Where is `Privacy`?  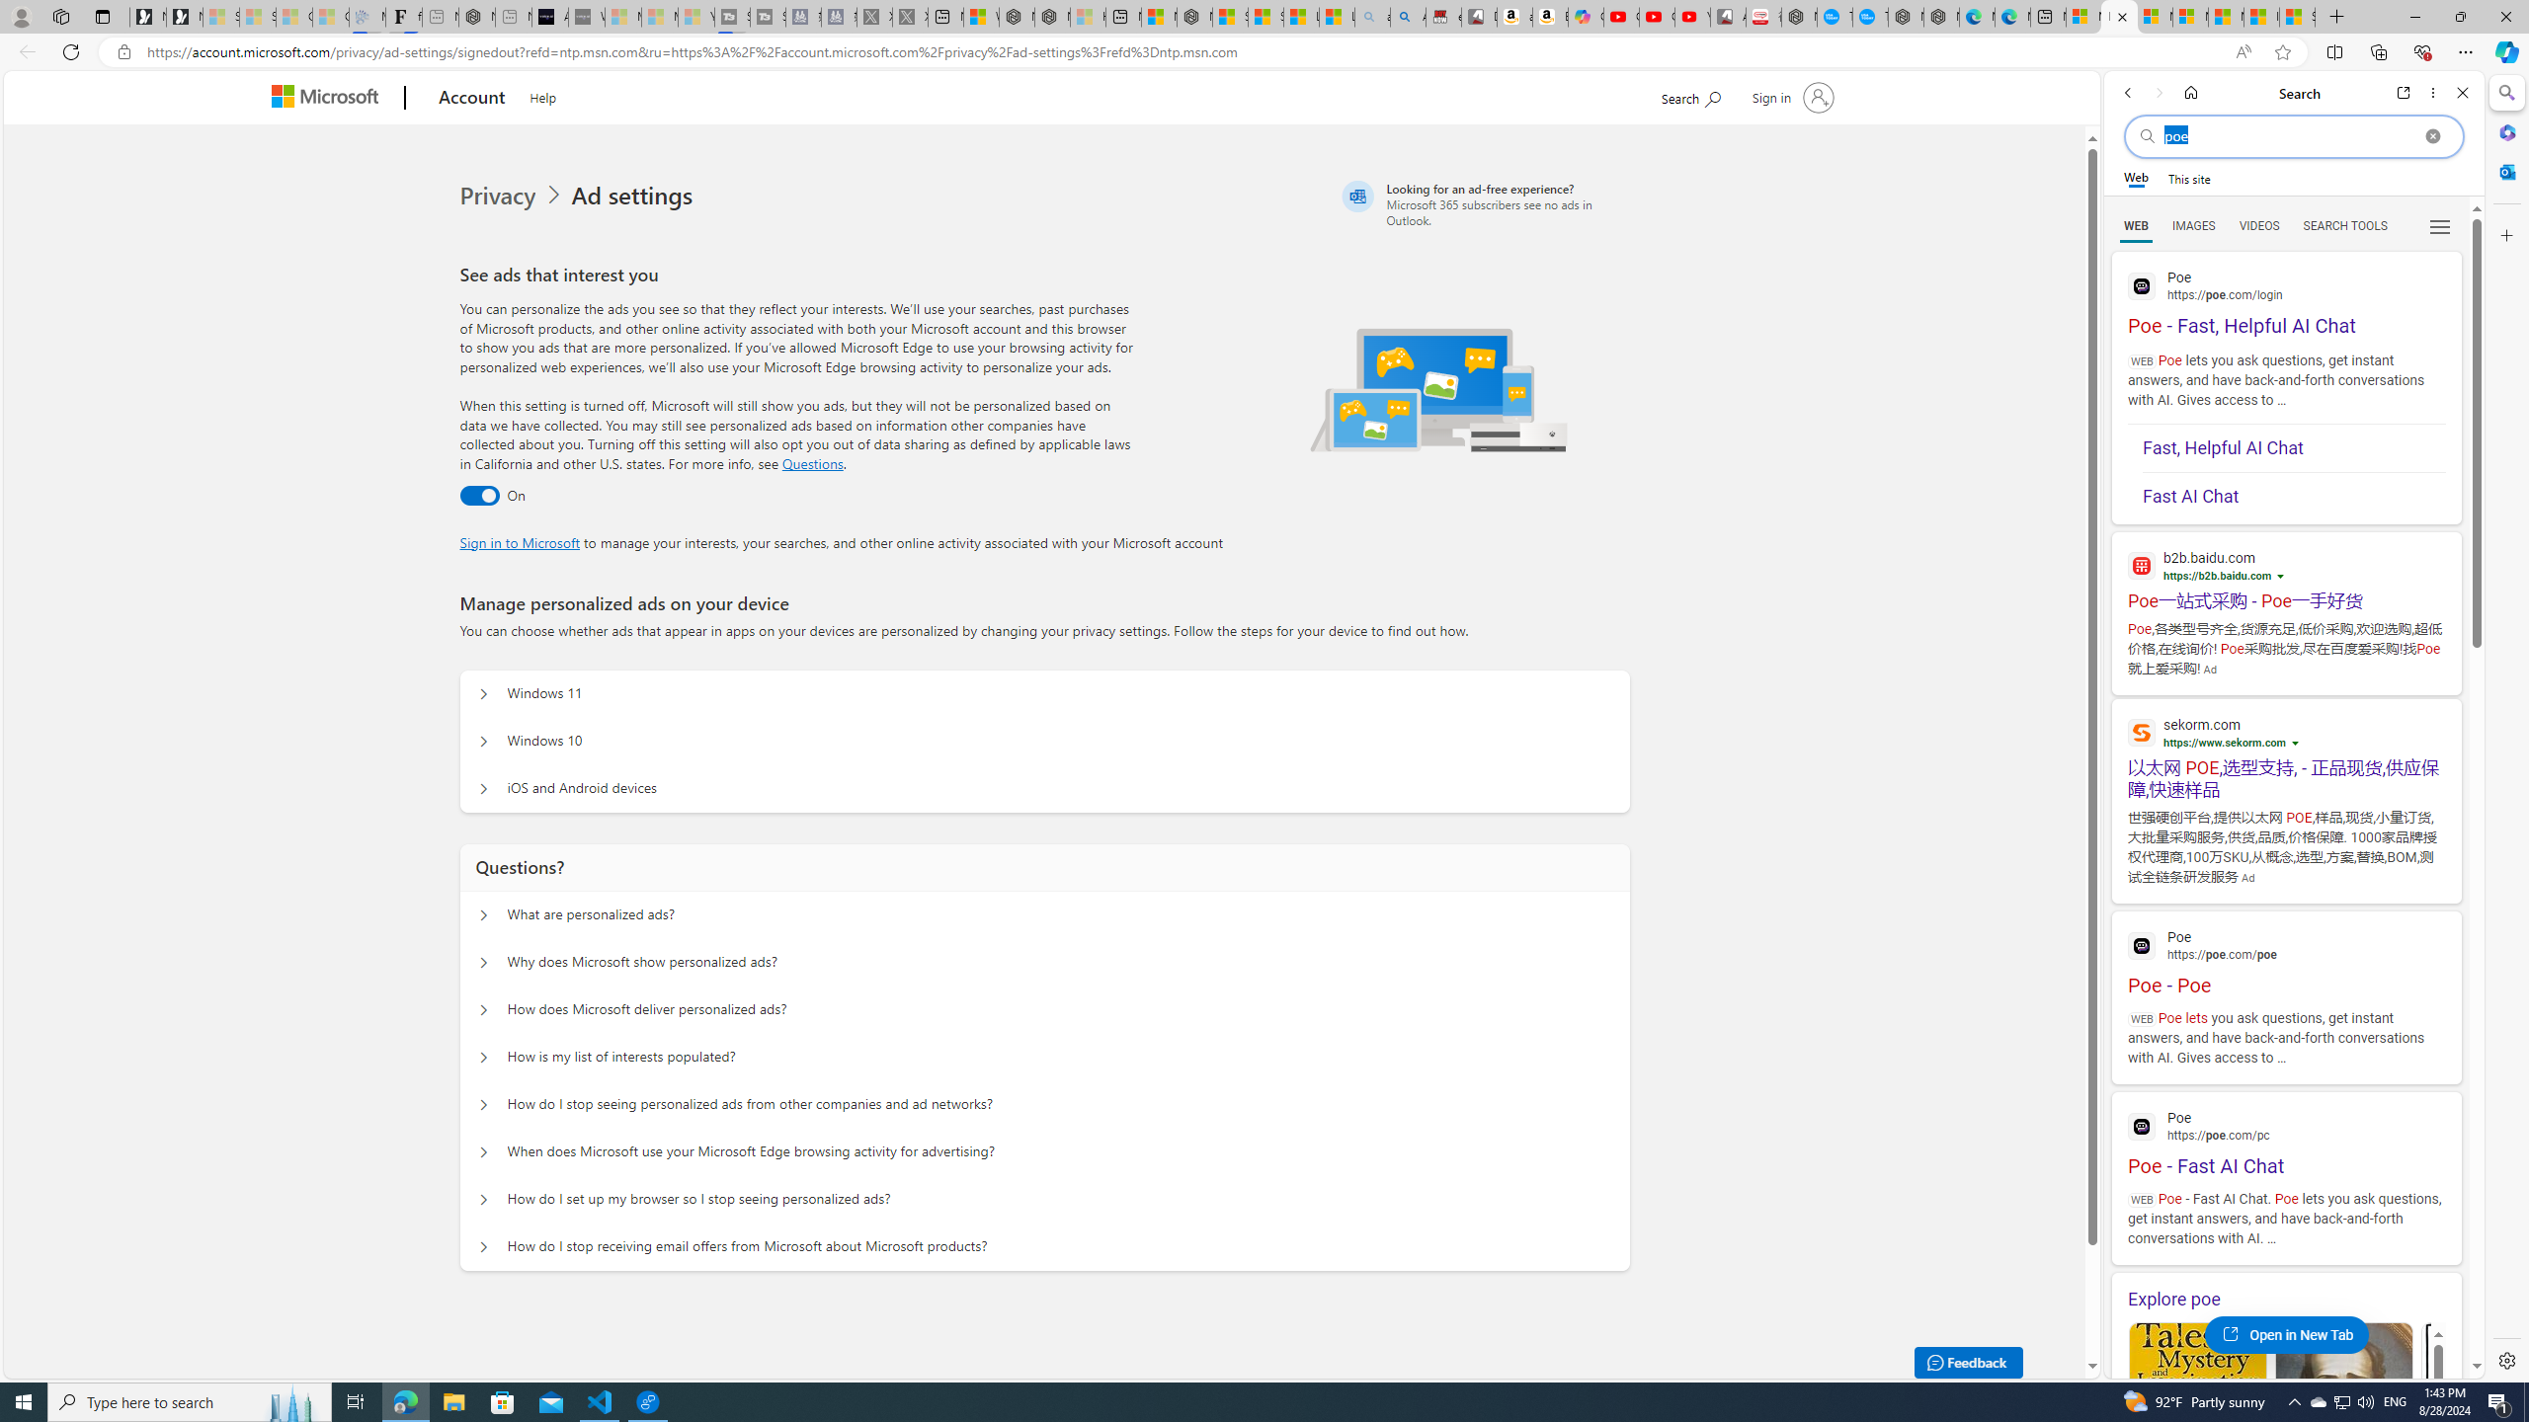
Privacy is located at coordinates (514, 196).